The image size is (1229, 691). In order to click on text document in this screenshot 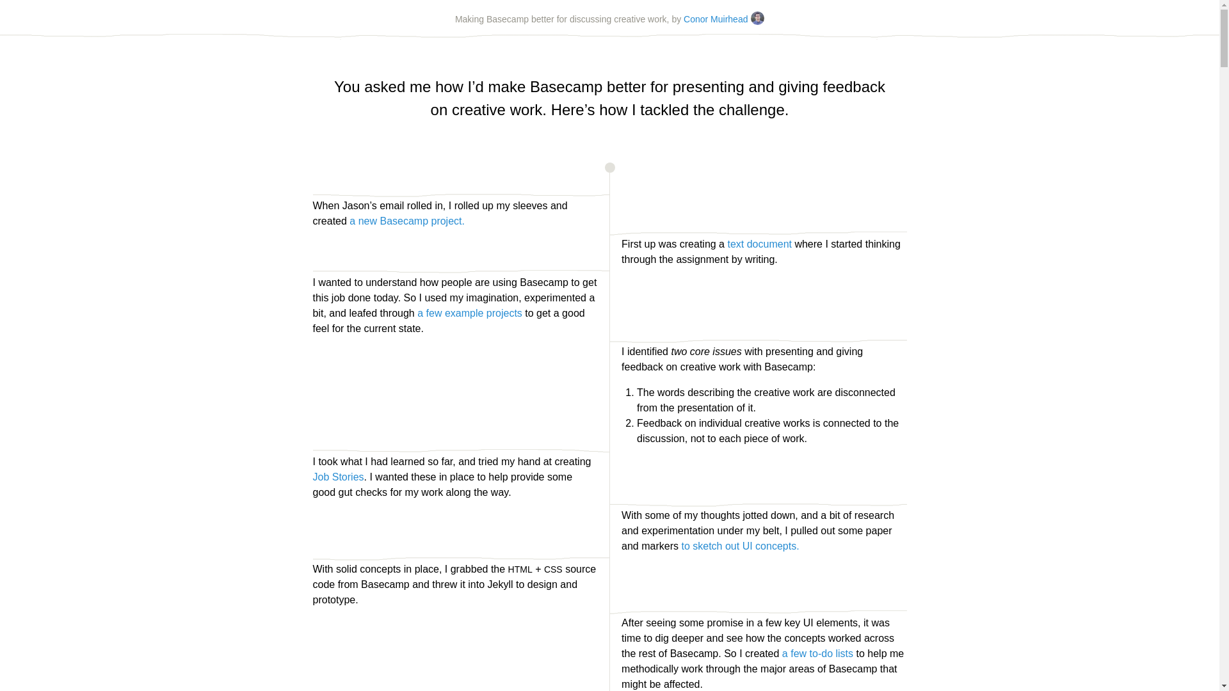, I will do `click(759, 244)`.